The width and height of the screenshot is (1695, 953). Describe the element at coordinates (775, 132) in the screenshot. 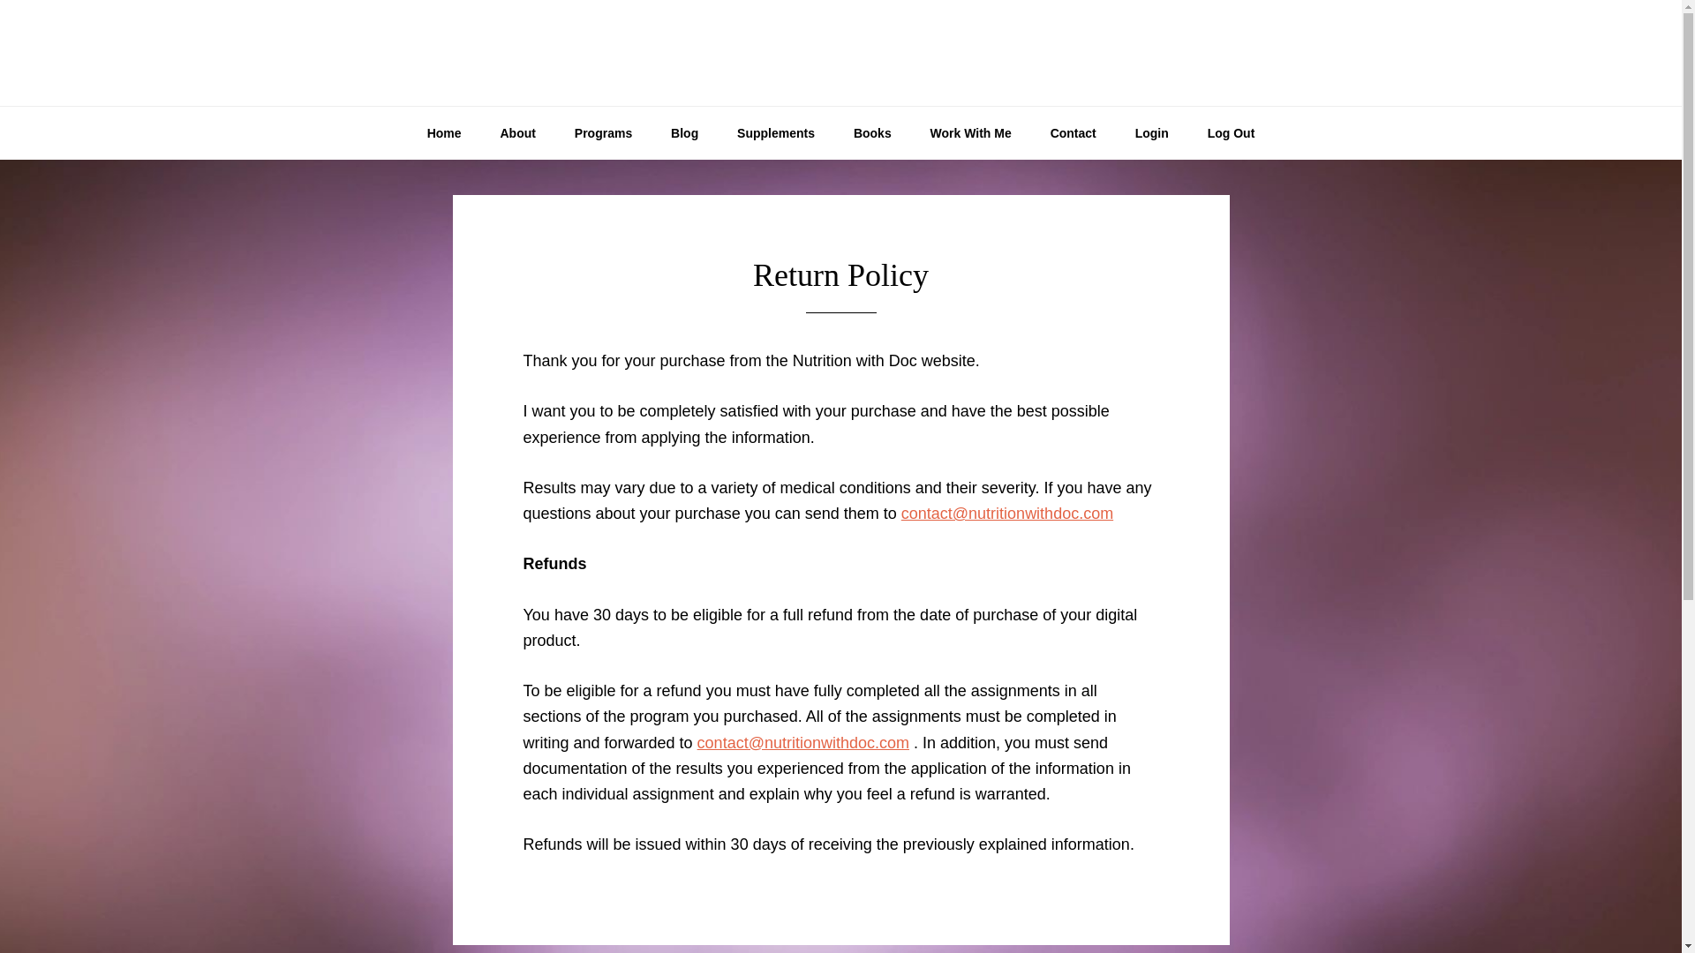

I see `Supplements` at that location.